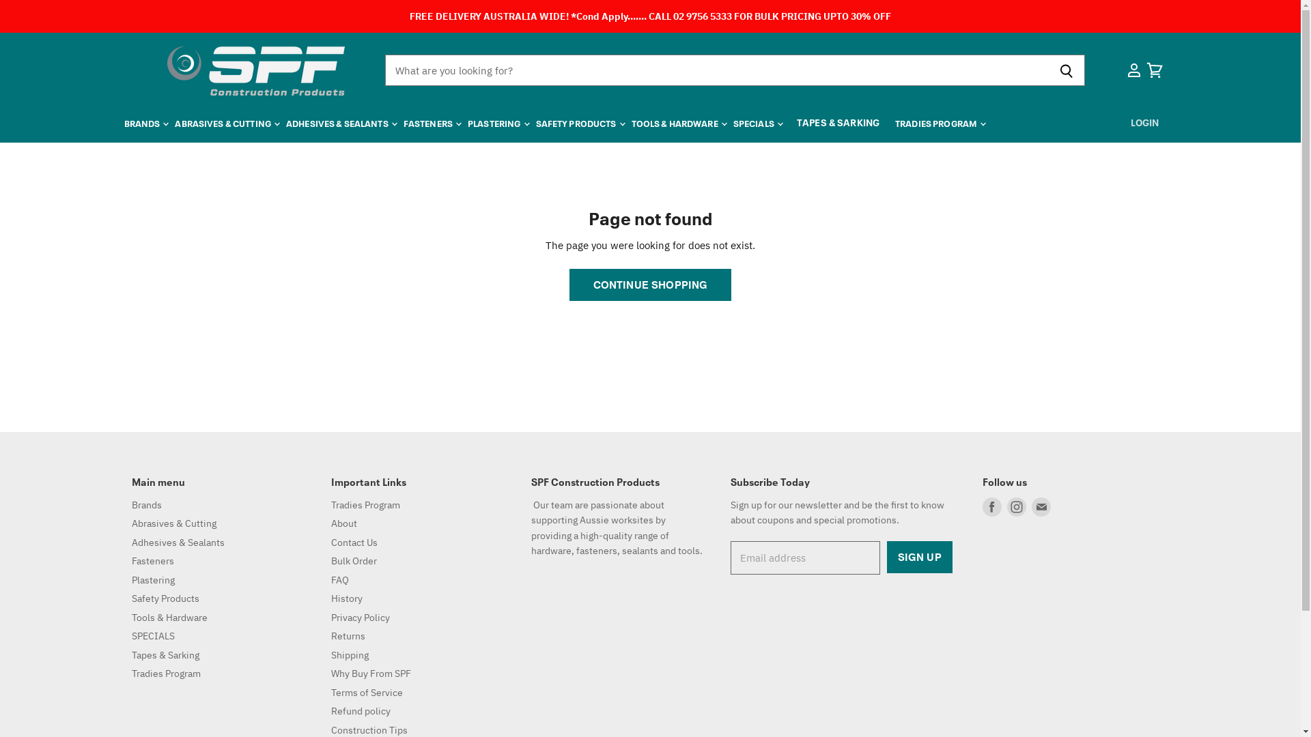 This screenshot has width=1311, height=737. What do you see at coordinates (341, 123) in the screenshot?
I see `ADHESIVES & SEALANTS` at bounding box center [341, 123].